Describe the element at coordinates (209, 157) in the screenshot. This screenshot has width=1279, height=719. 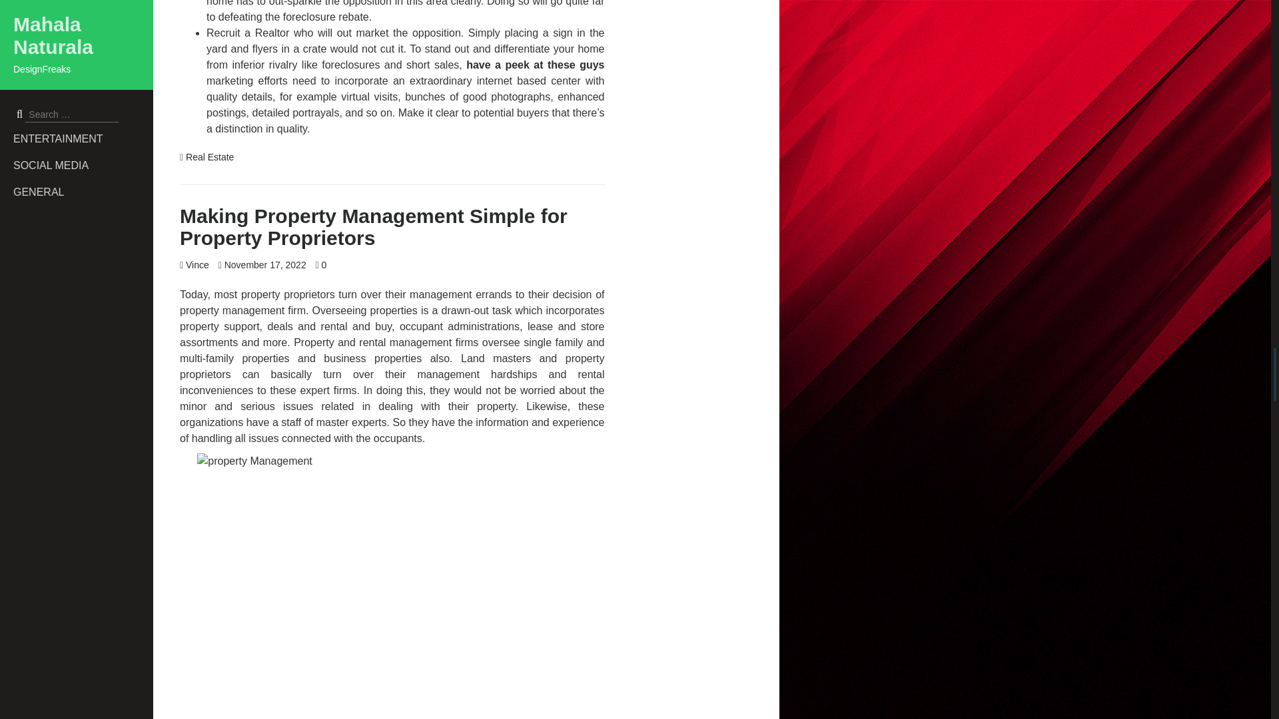
I see `Real Estate` at that location.